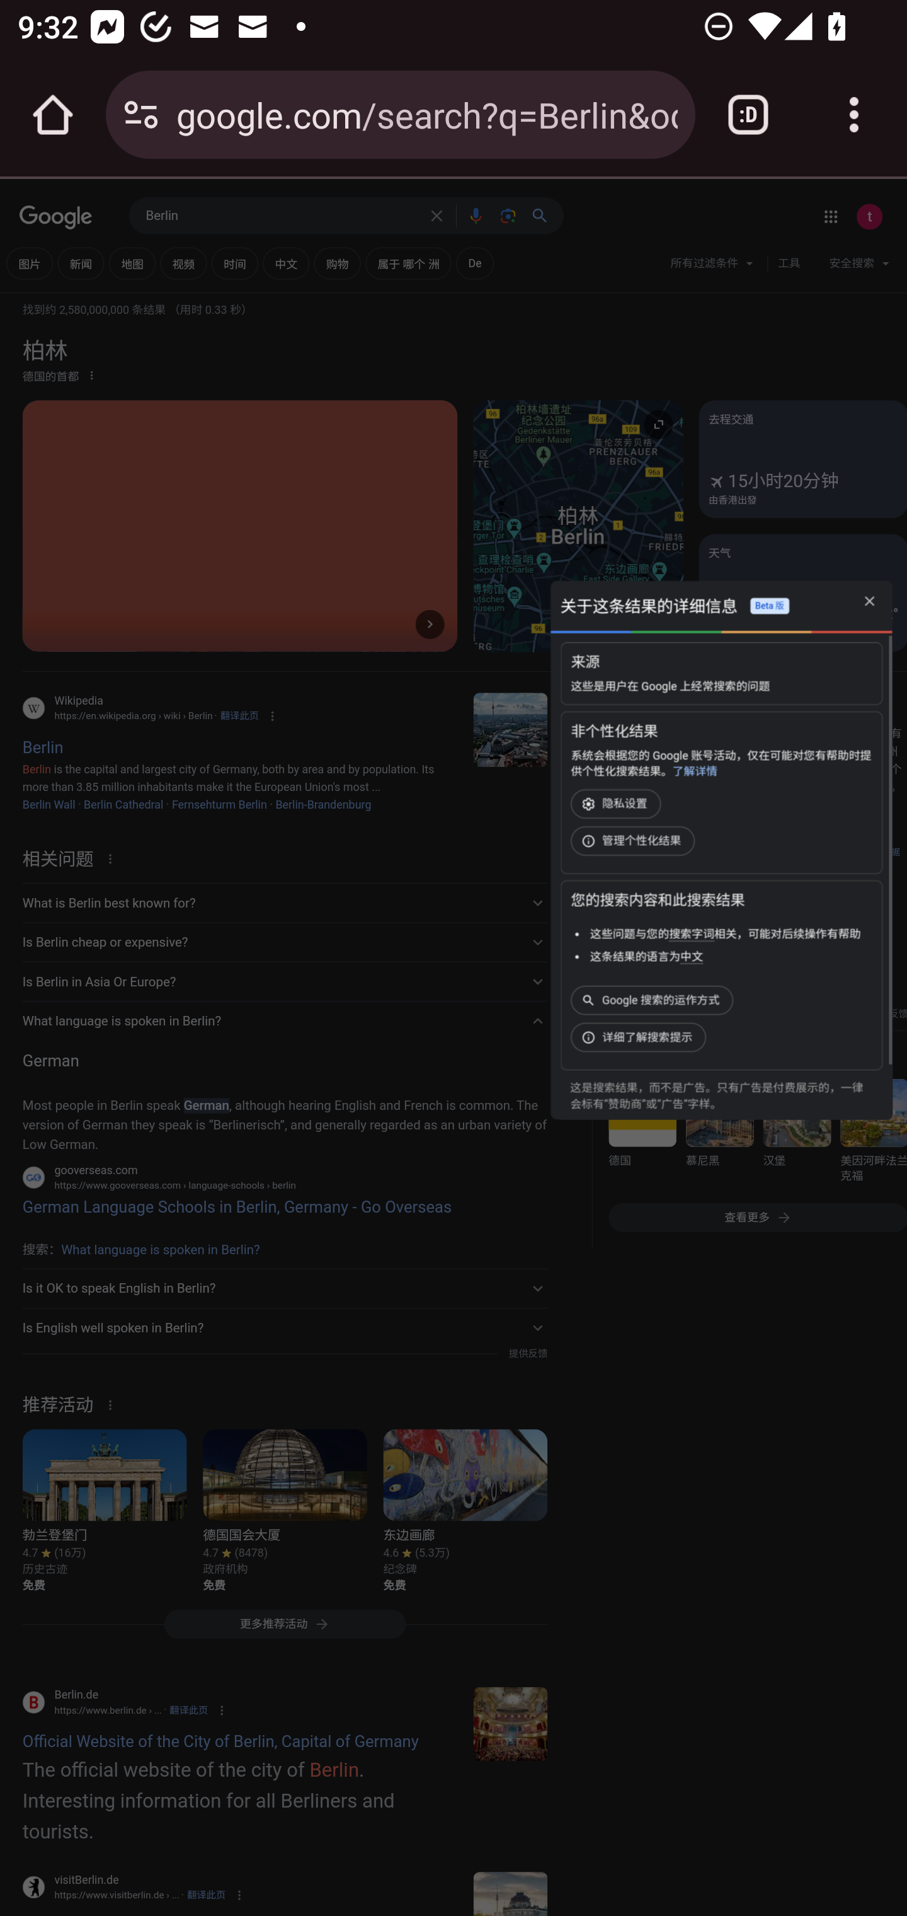  What do you see at coordinates (618, 804) in the screenshot?
I see `隐私设置` at bounding box center [618, 804].